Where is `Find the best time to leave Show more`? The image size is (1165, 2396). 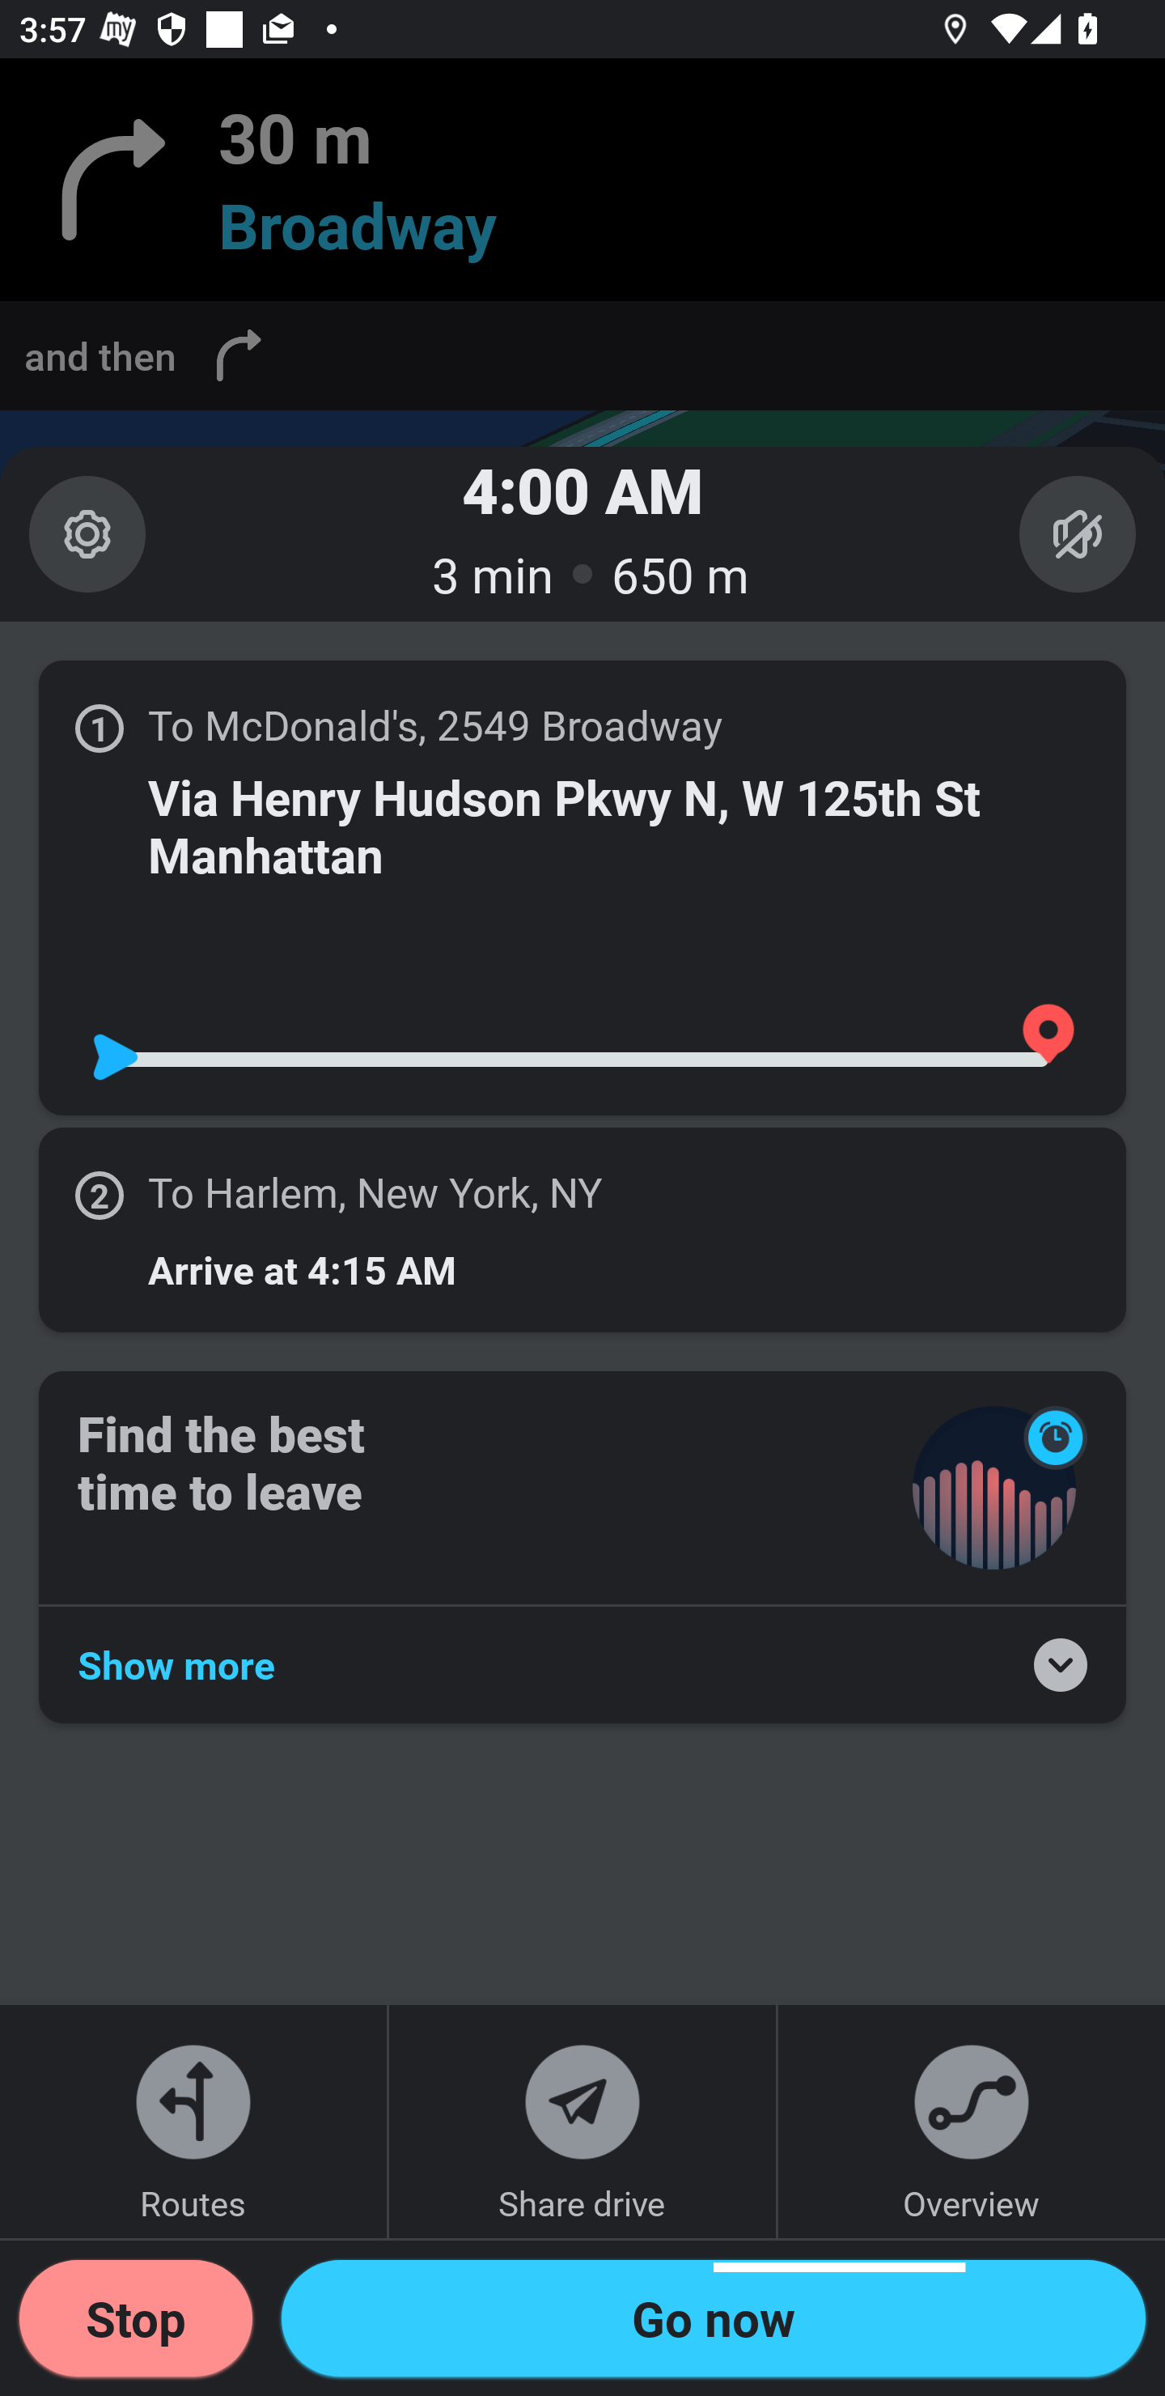 Find the best time to leave Show more is located at coordinates (582, 1546).